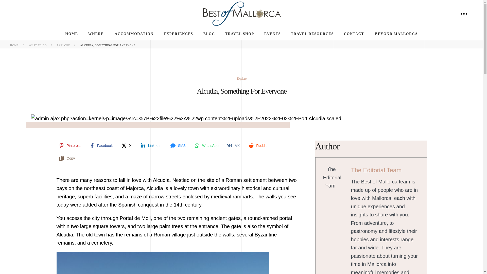 The image size is (487, 274). What do you see at coordinates (209, 34) in the screenshot?
I see `BLOG` at bounding box center [209, 34].